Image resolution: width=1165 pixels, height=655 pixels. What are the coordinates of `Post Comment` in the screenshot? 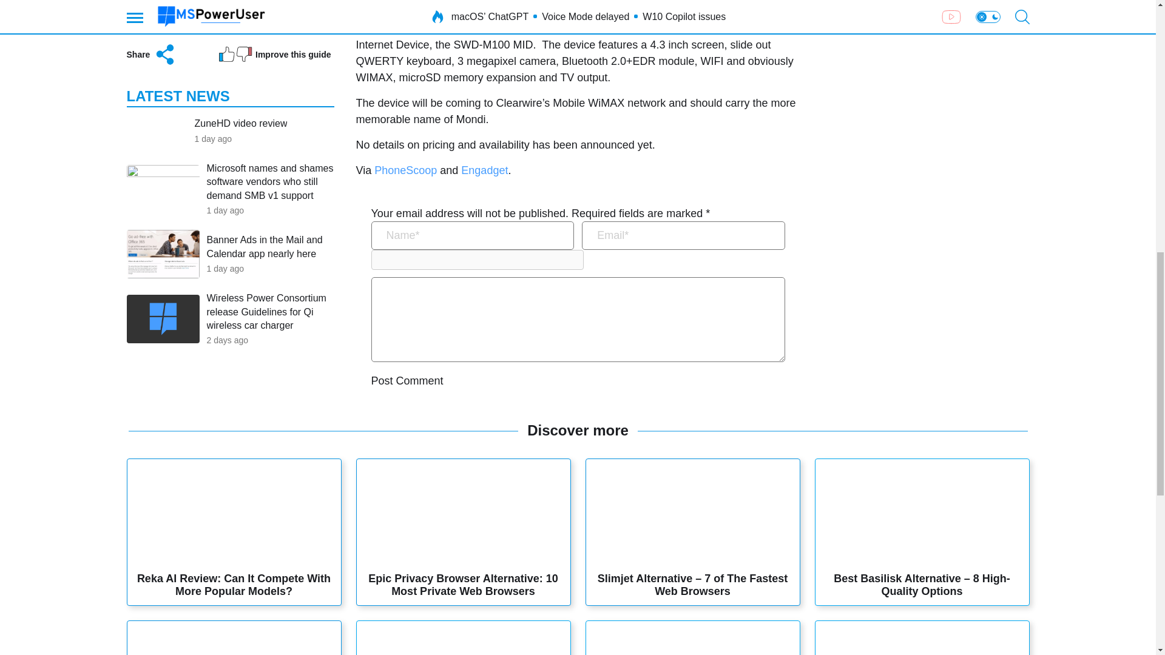 It's located at (408, 381).